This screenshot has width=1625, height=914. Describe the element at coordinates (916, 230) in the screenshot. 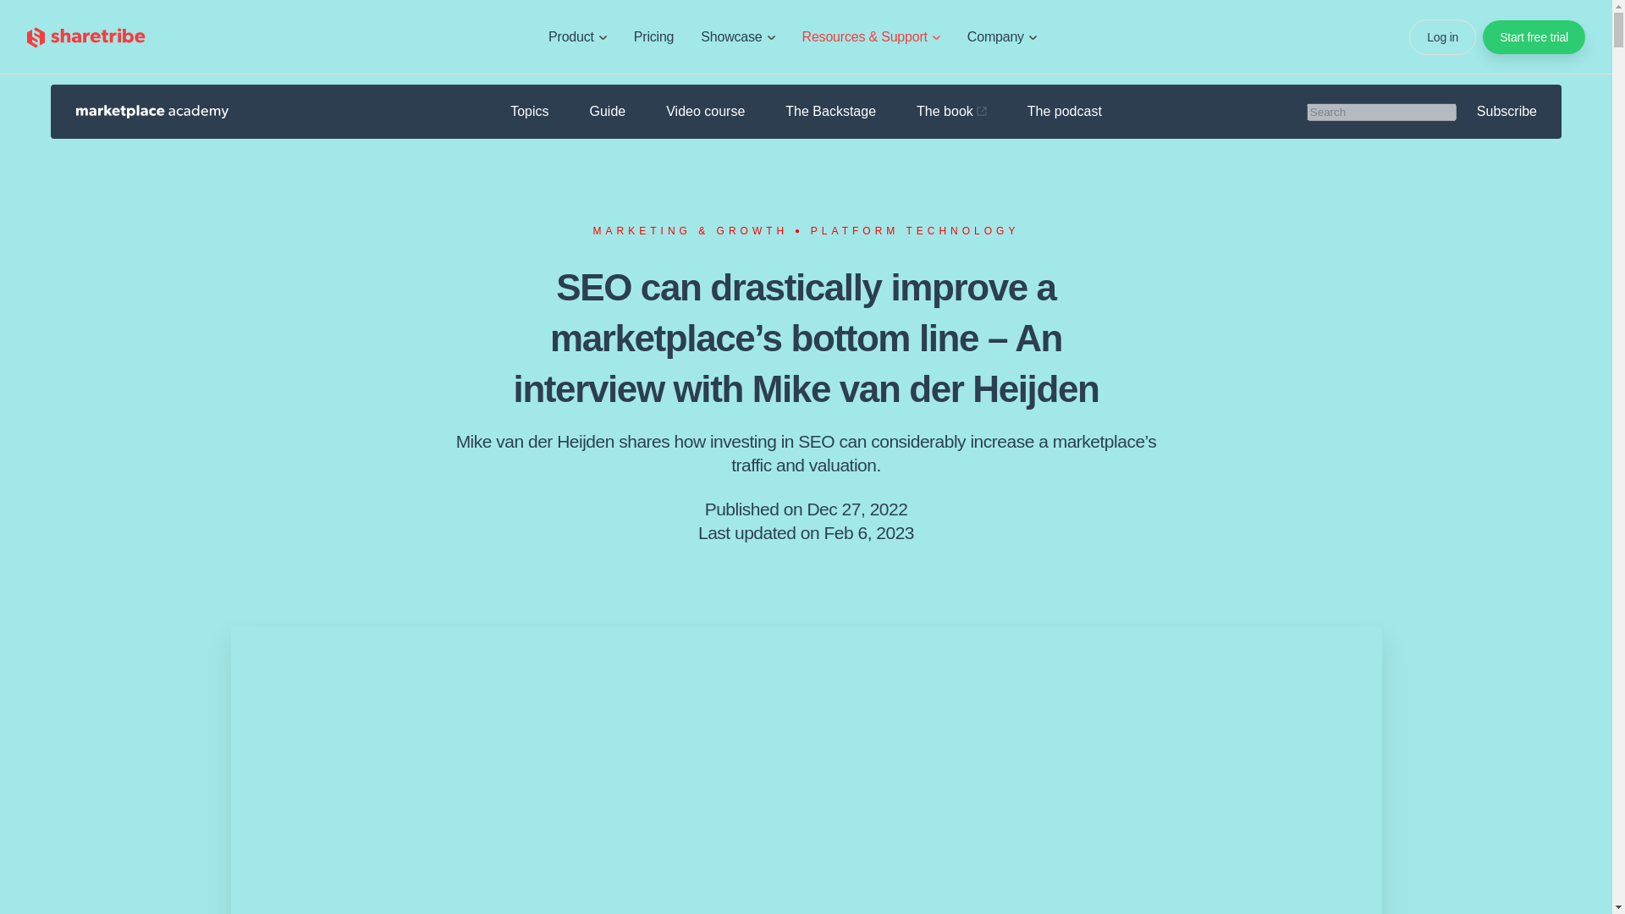

I see `PLATFORM TECHNOLOGY` at that location.